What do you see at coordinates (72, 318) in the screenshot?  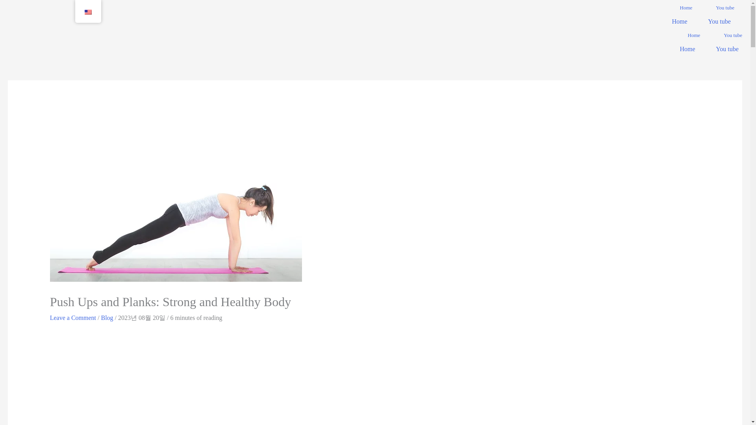 I see `Leave a Comment` at bounding box center [72, 318].